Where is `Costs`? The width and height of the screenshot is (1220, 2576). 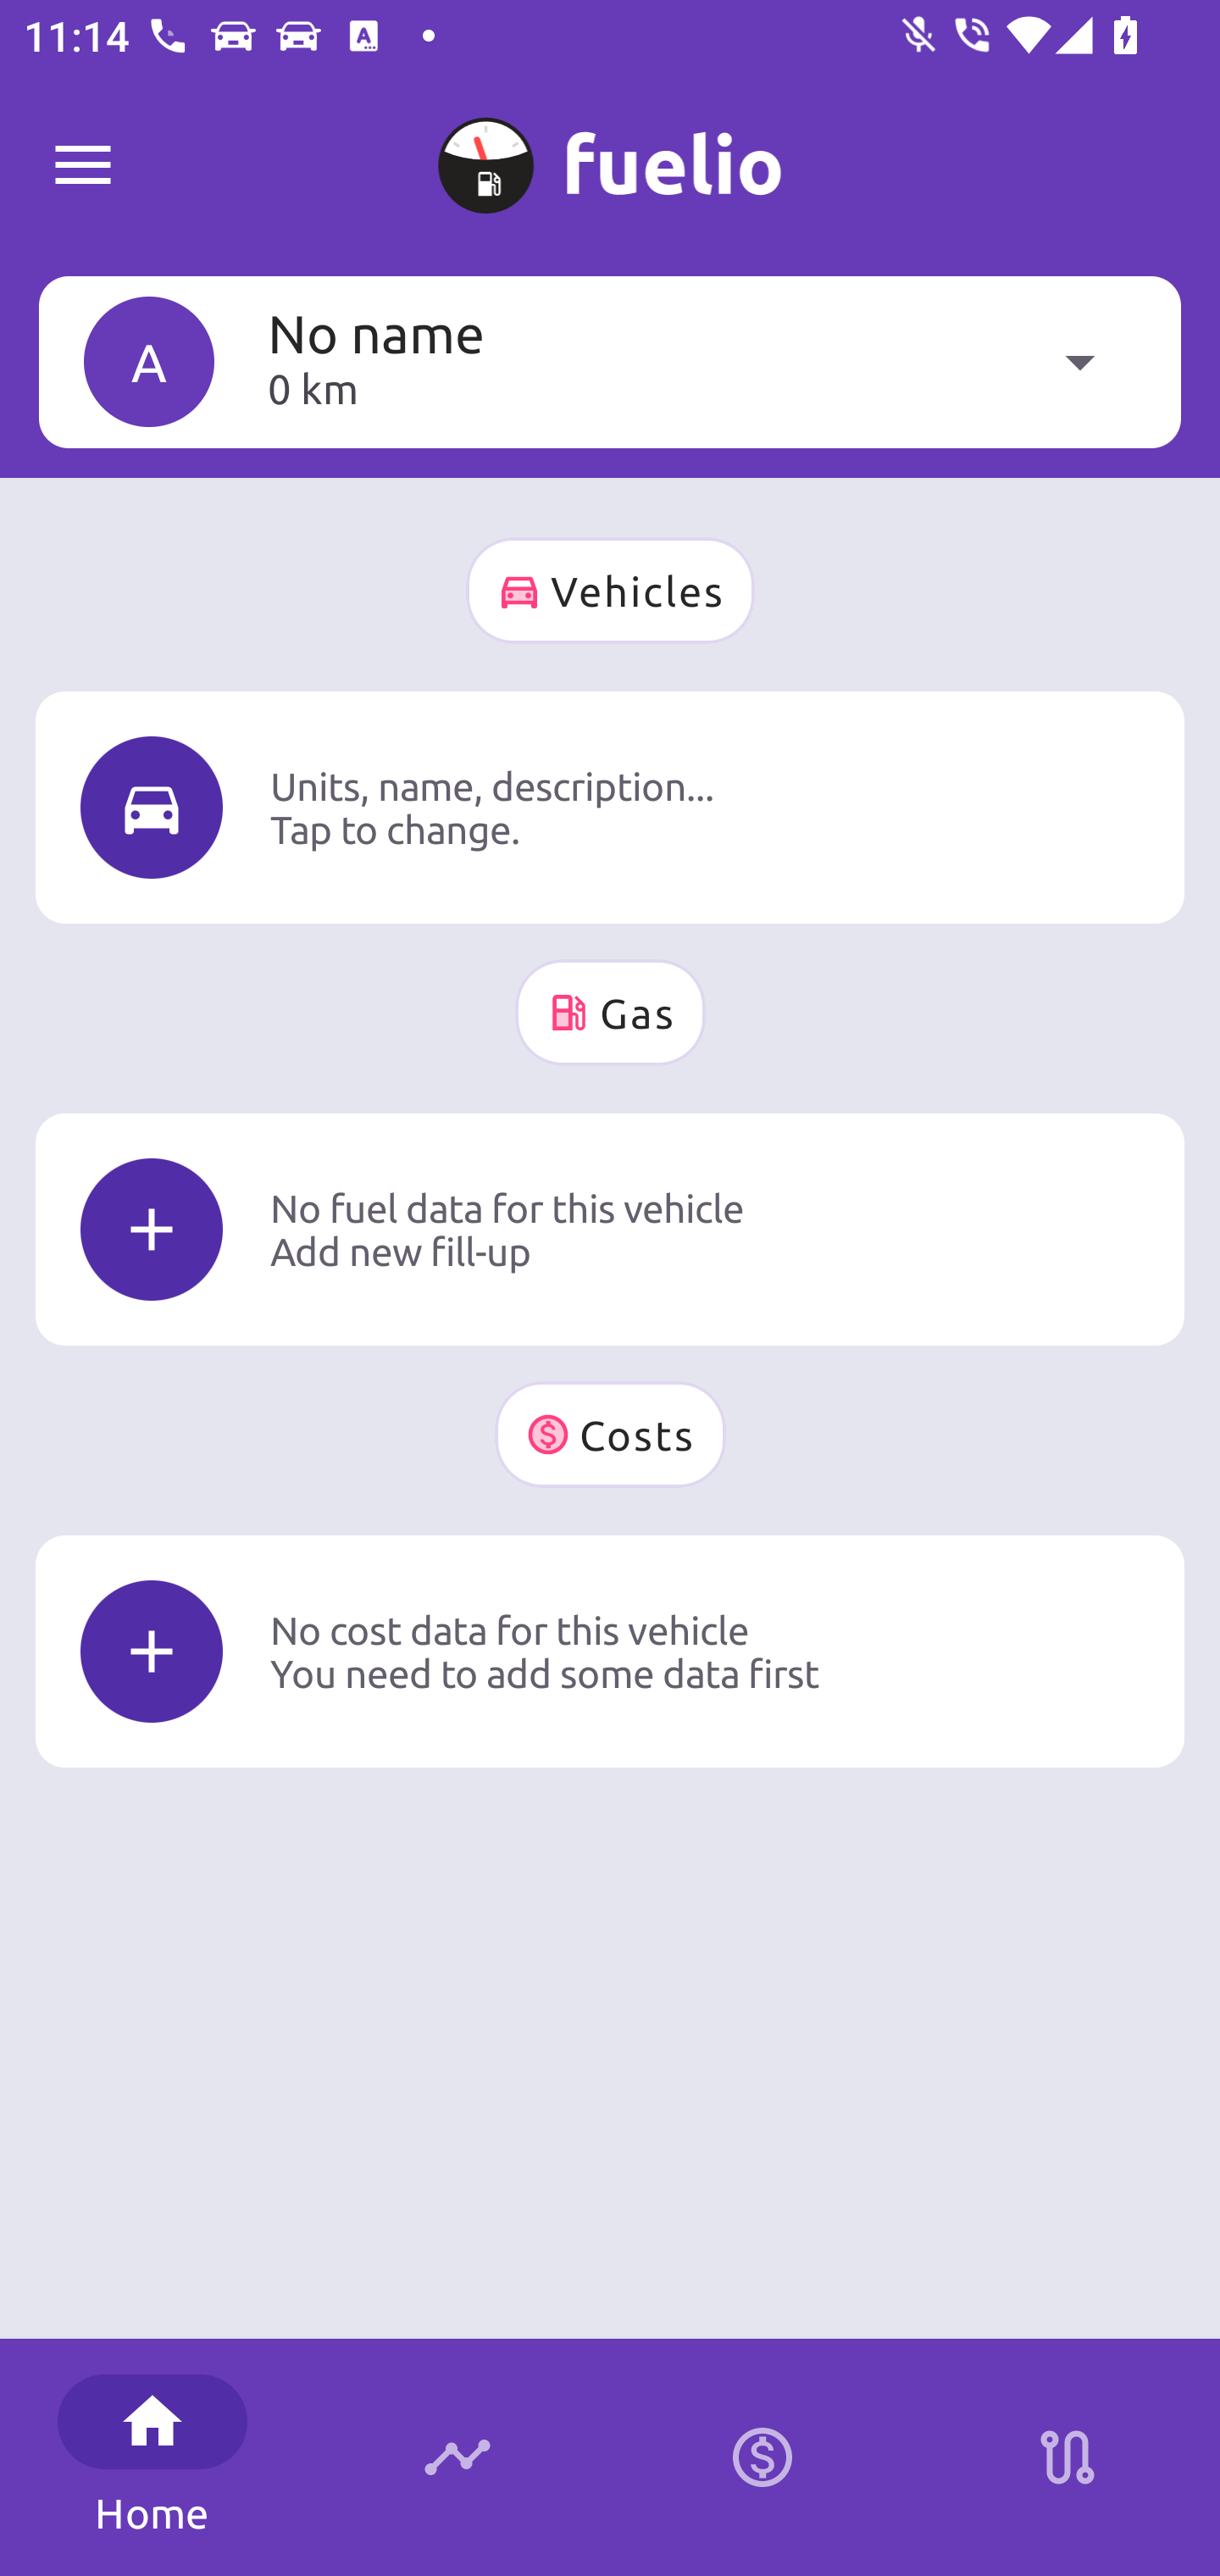
Costs is located at coordinates (610, 1435).